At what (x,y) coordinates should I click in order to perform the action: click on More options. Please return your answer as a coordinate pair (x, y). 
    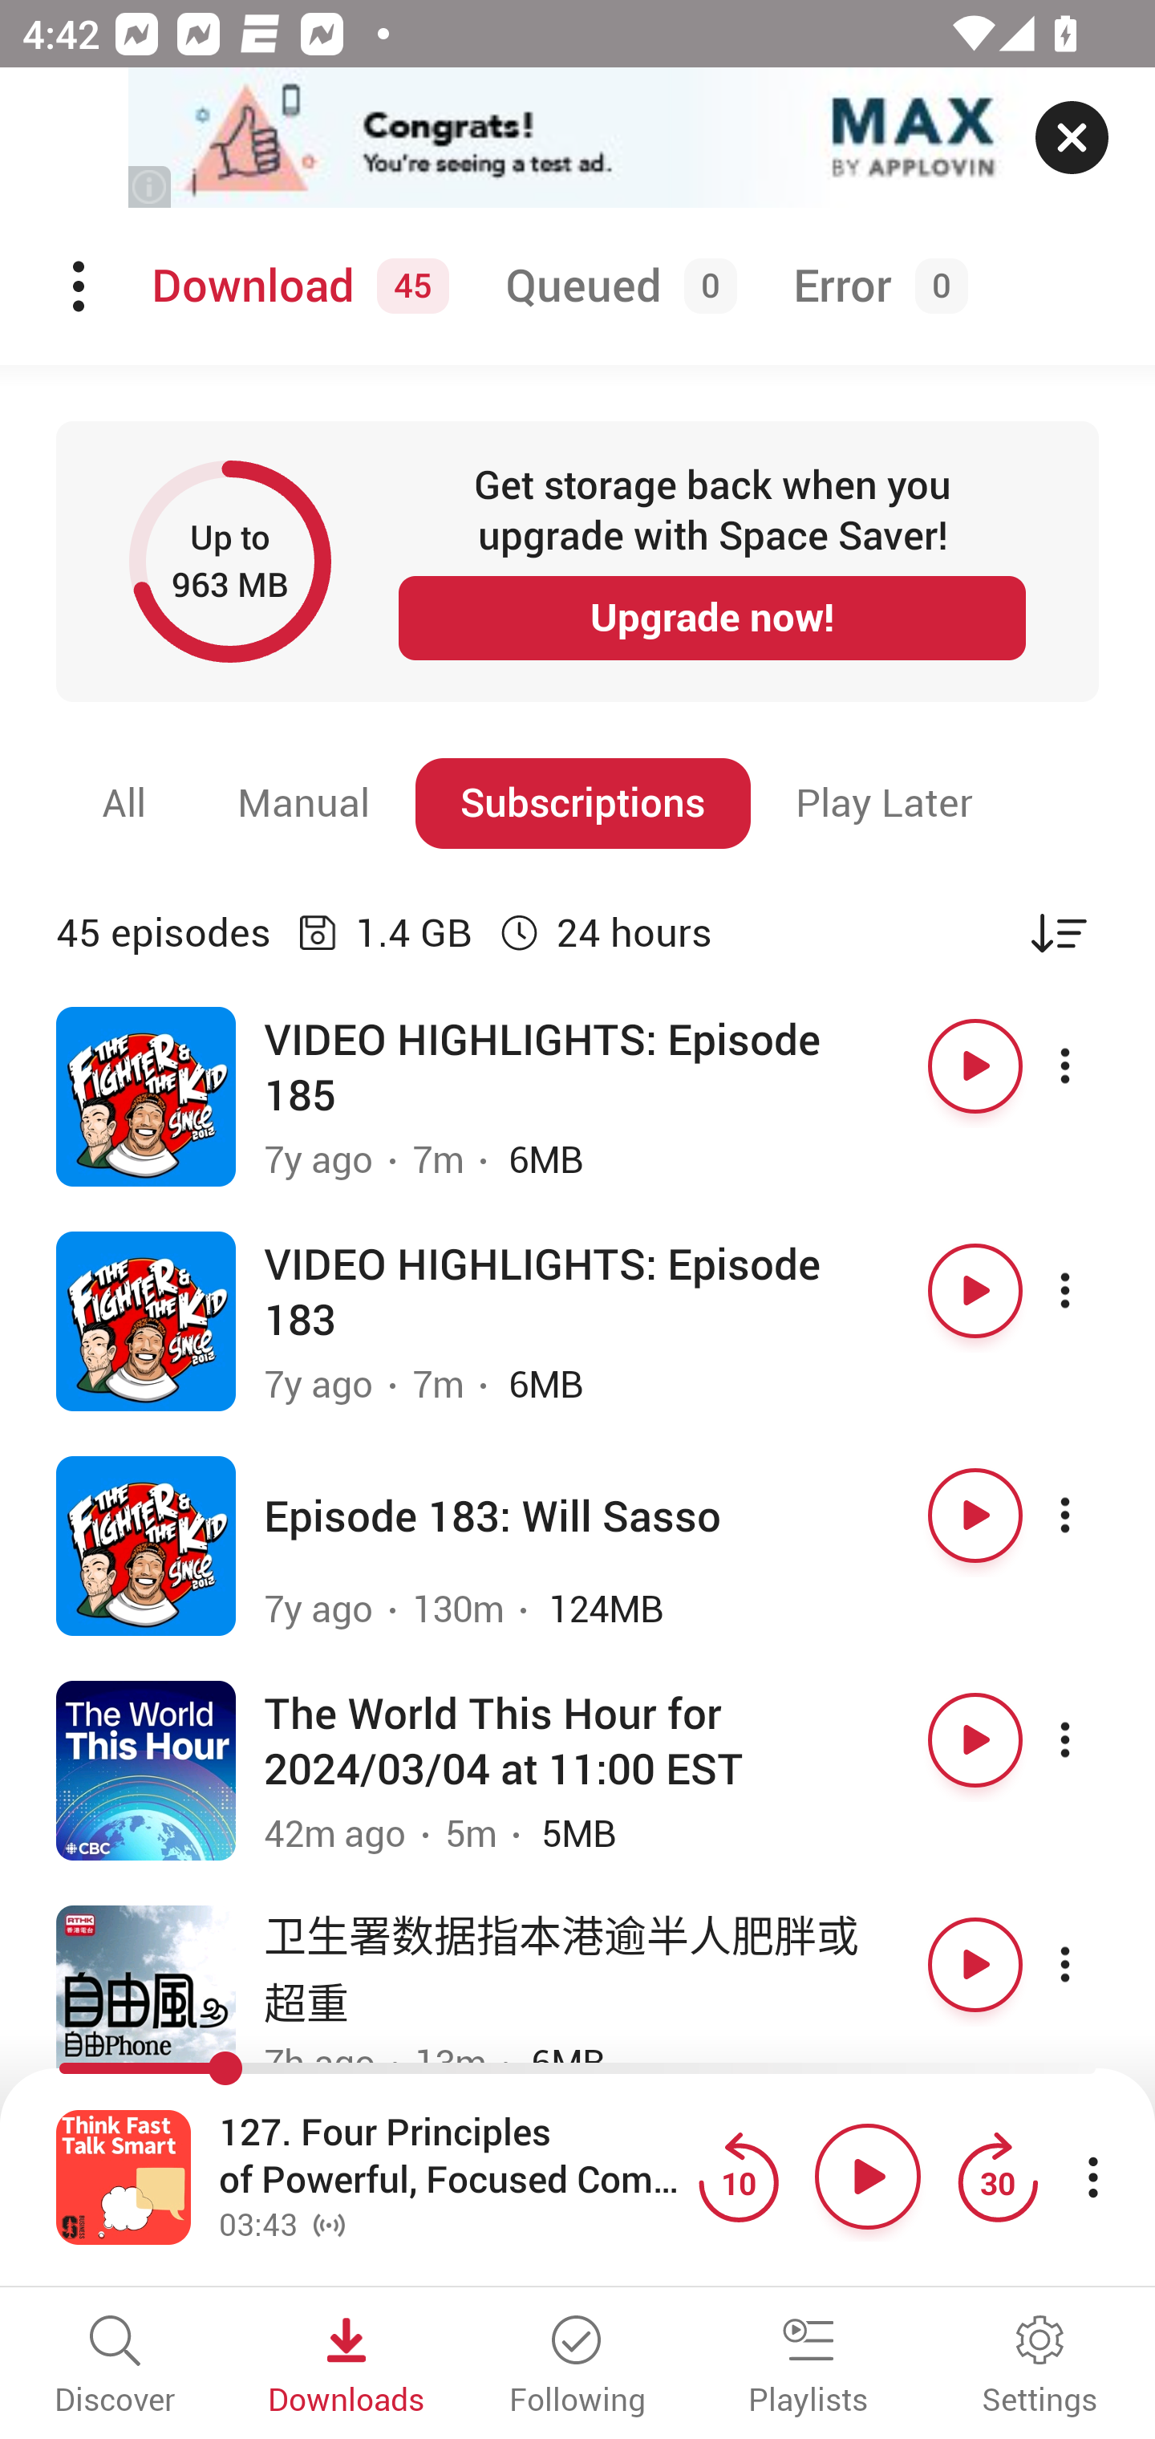
    Looking at the image, I should click on (1092, 1964).